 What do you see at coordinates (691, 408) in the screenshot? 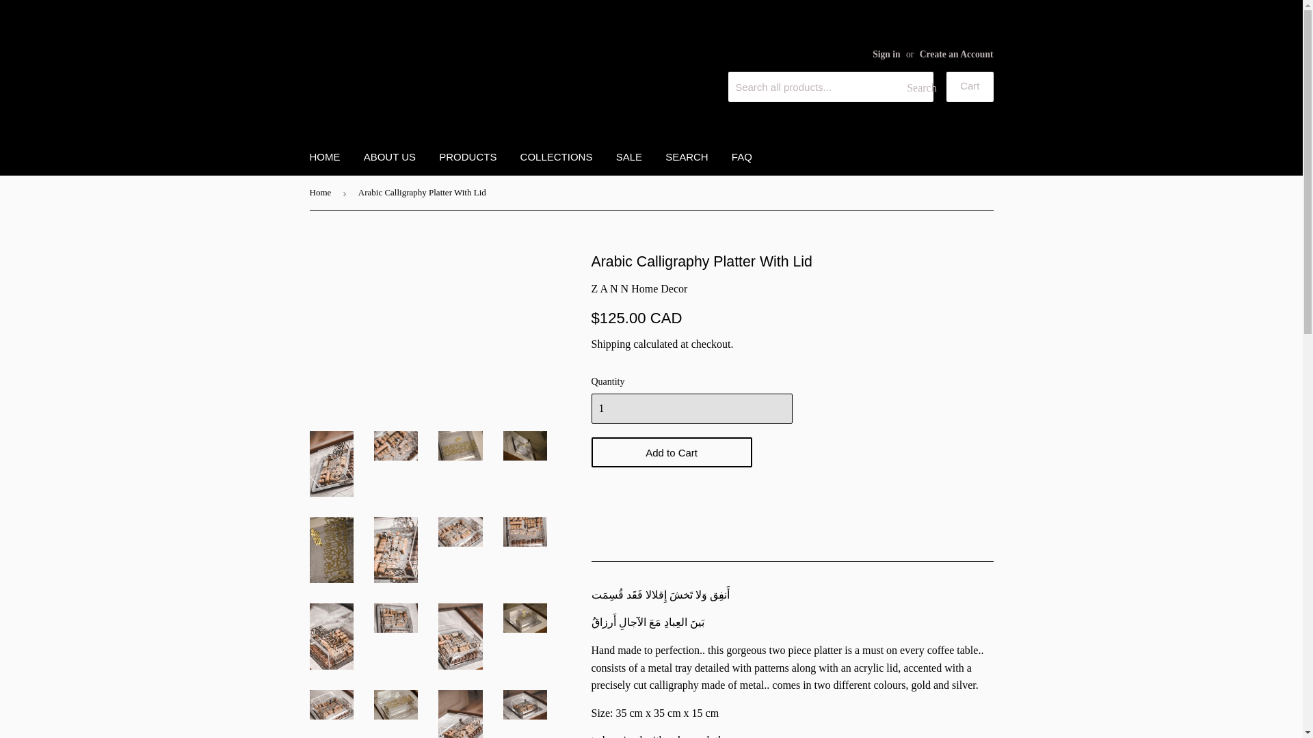
I see `1` at bounding box center [691, 408].